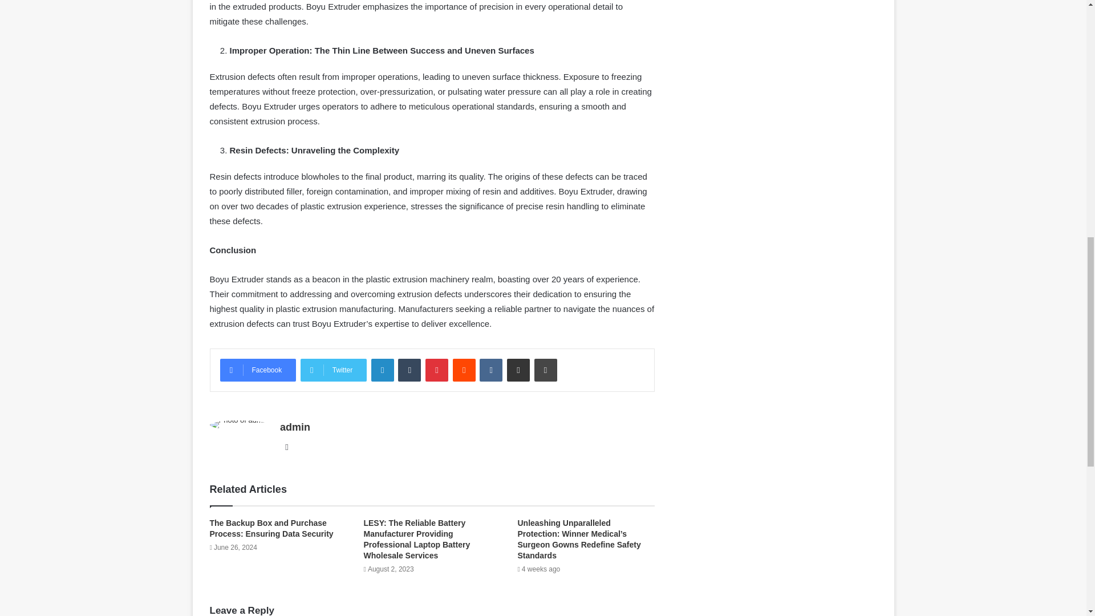 This screenshot has height=616, width=1095. I want to click on Print, so click(545, 370).